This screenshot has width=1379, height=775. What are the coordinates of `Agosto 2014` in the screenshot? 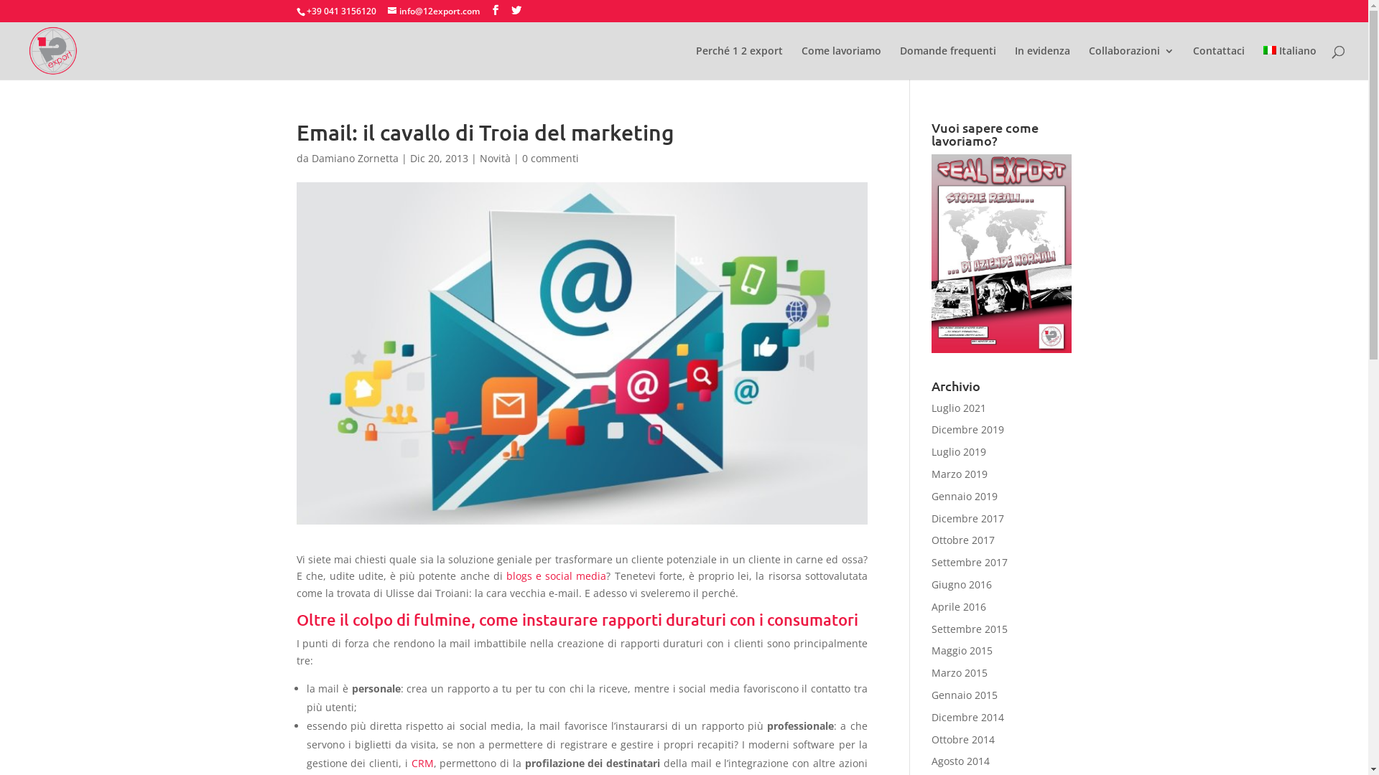 It's located at (961, 761).